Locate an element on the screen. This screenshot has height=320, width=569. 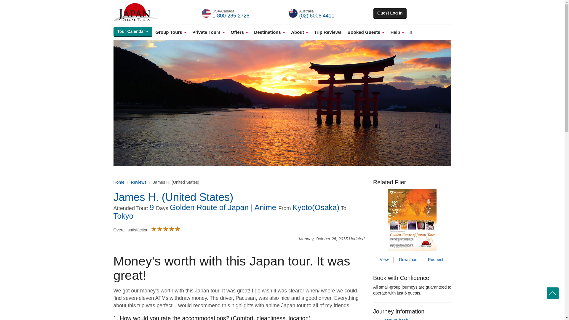
Tour Calendar is located at coordinates (133, 32).